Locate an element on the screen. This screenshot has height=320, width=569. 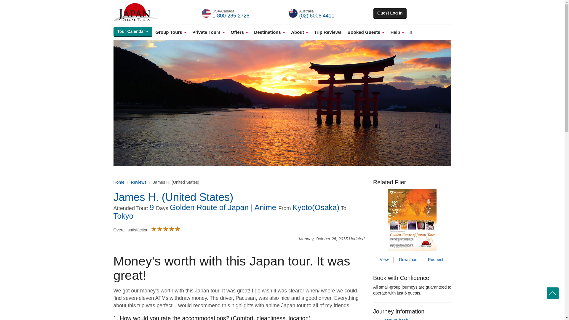
Tour Calendar is located at coordinates (133, 32).